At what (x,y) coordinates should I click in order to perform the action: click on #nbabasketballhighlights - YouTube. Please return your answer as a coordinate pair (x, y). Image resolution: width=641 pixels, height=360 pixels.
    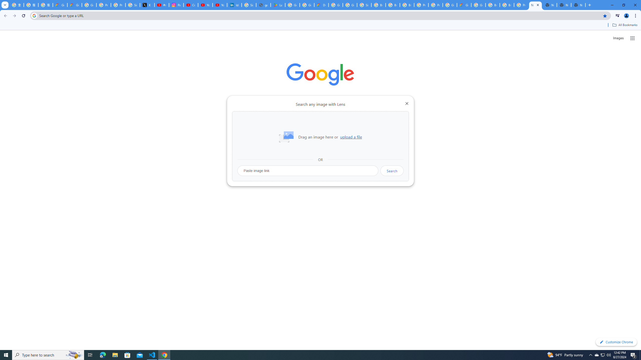
    Looking at the image, I should click on (162, 5).